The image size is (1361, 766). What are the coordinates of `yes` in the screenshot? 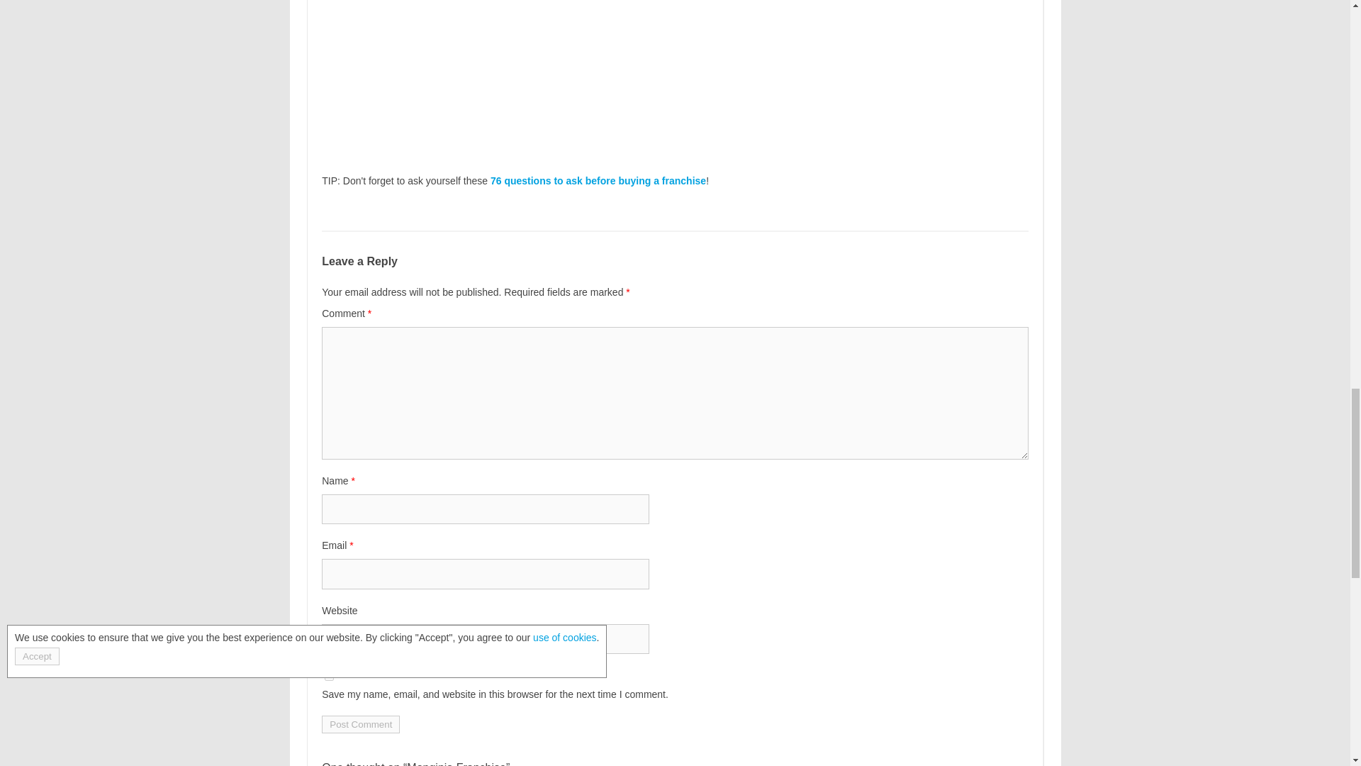 It's located at (329, 677).